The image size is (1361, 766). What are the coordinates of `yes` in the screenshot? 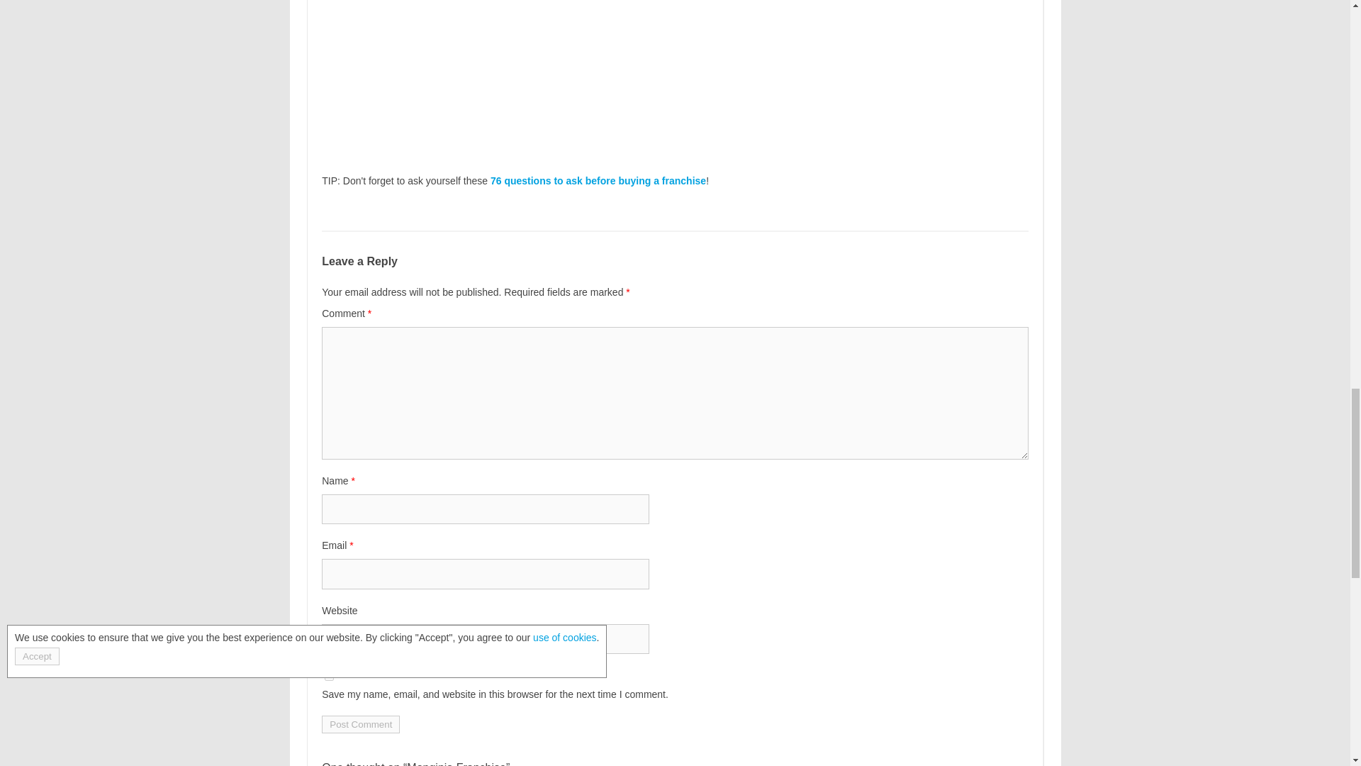 It's located at (329, 677).